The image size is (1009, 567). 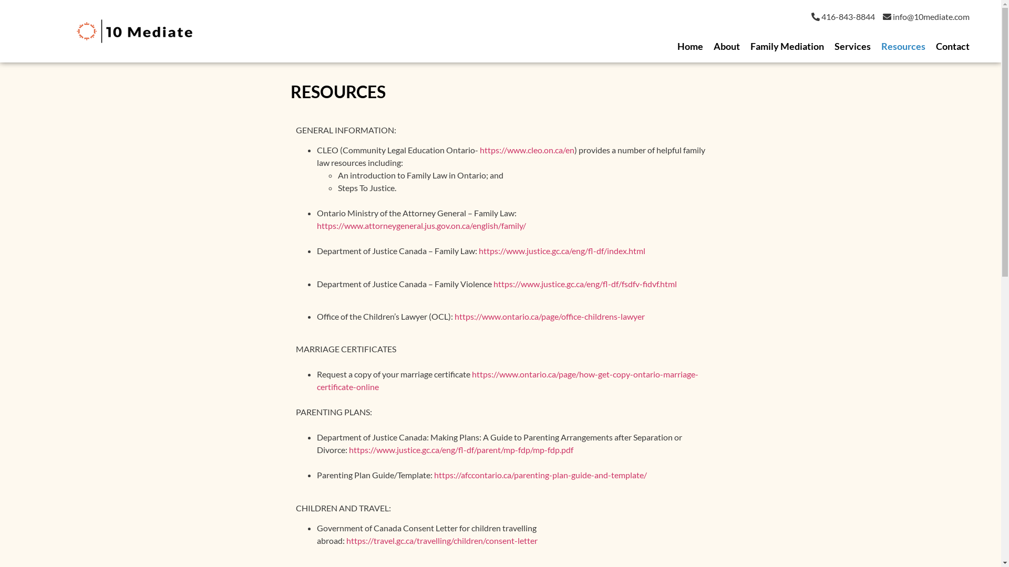 What do you see at coordinates (561, 251) in the screenshot?
I see `https://www.justice.gc.ca/eng/fl-df/index.html` at bounding box center [561, 251].